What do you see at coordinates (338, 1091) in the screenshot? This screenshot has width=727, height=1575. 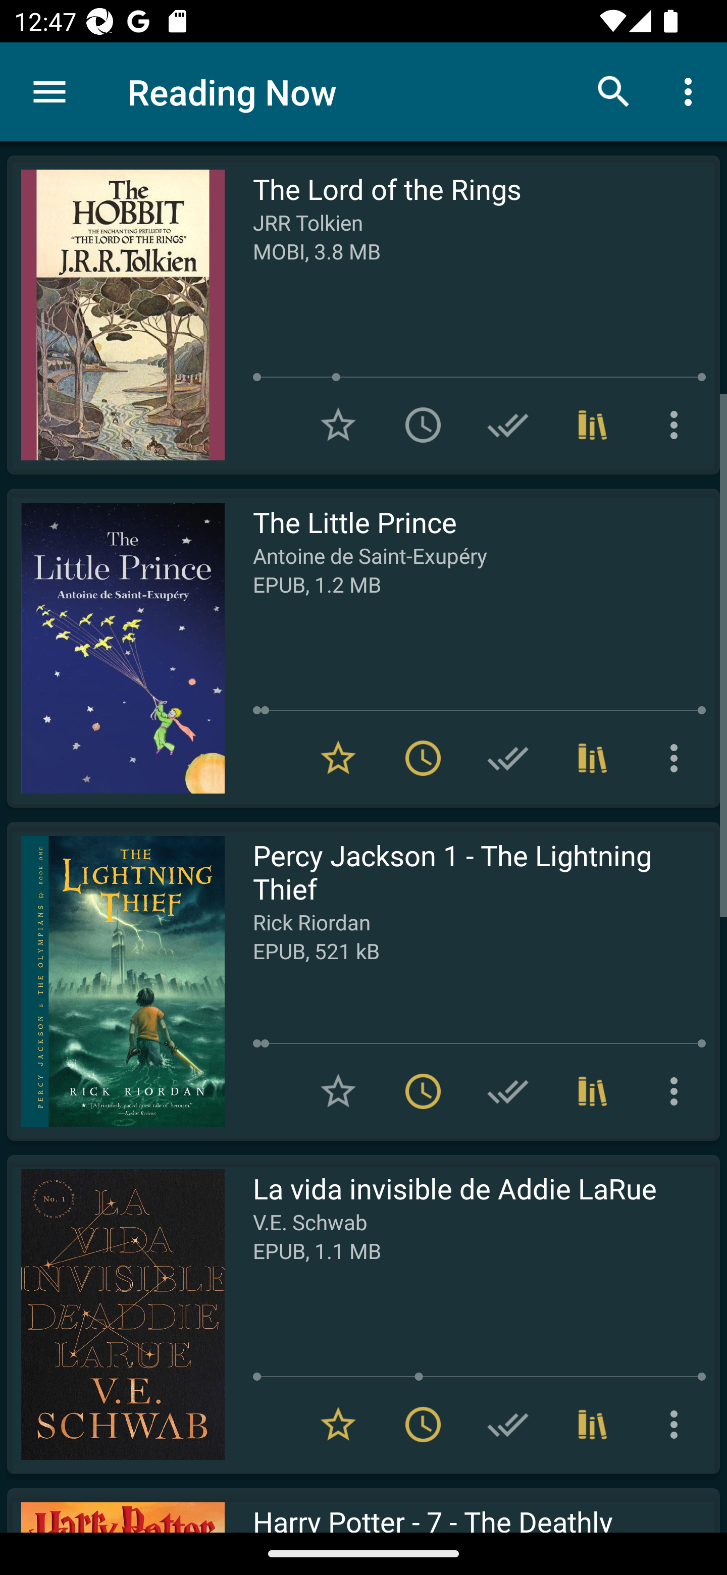 I see `Add to Favorites` at bounding box center [338, 1091].